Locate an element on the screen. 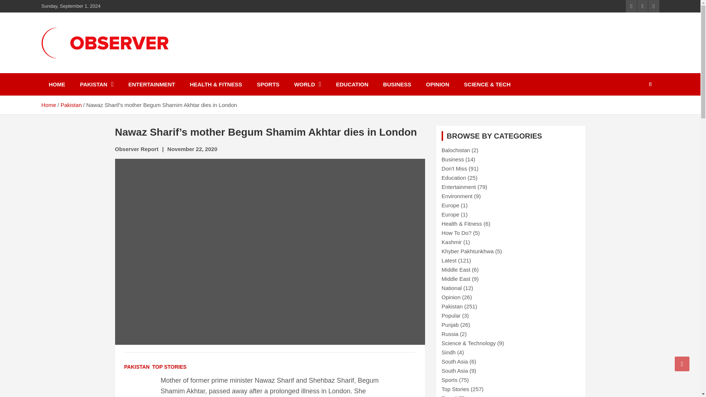 The height and width of the screenshot is (397, 706). November 22, 2020 is located at coordinates (192, 149).